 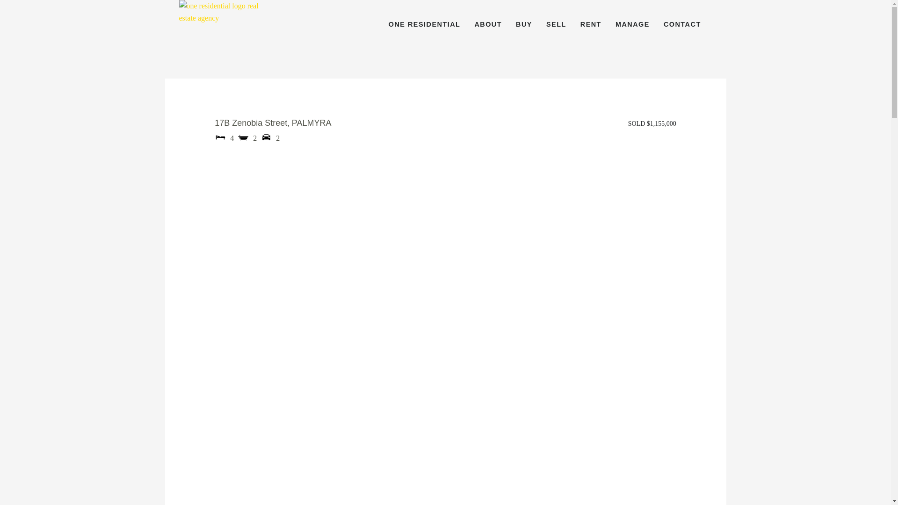 What do you see at coordinates (243, 137) in the screenshot?
I see `Bathrooms` at bounding box center [243, 137].